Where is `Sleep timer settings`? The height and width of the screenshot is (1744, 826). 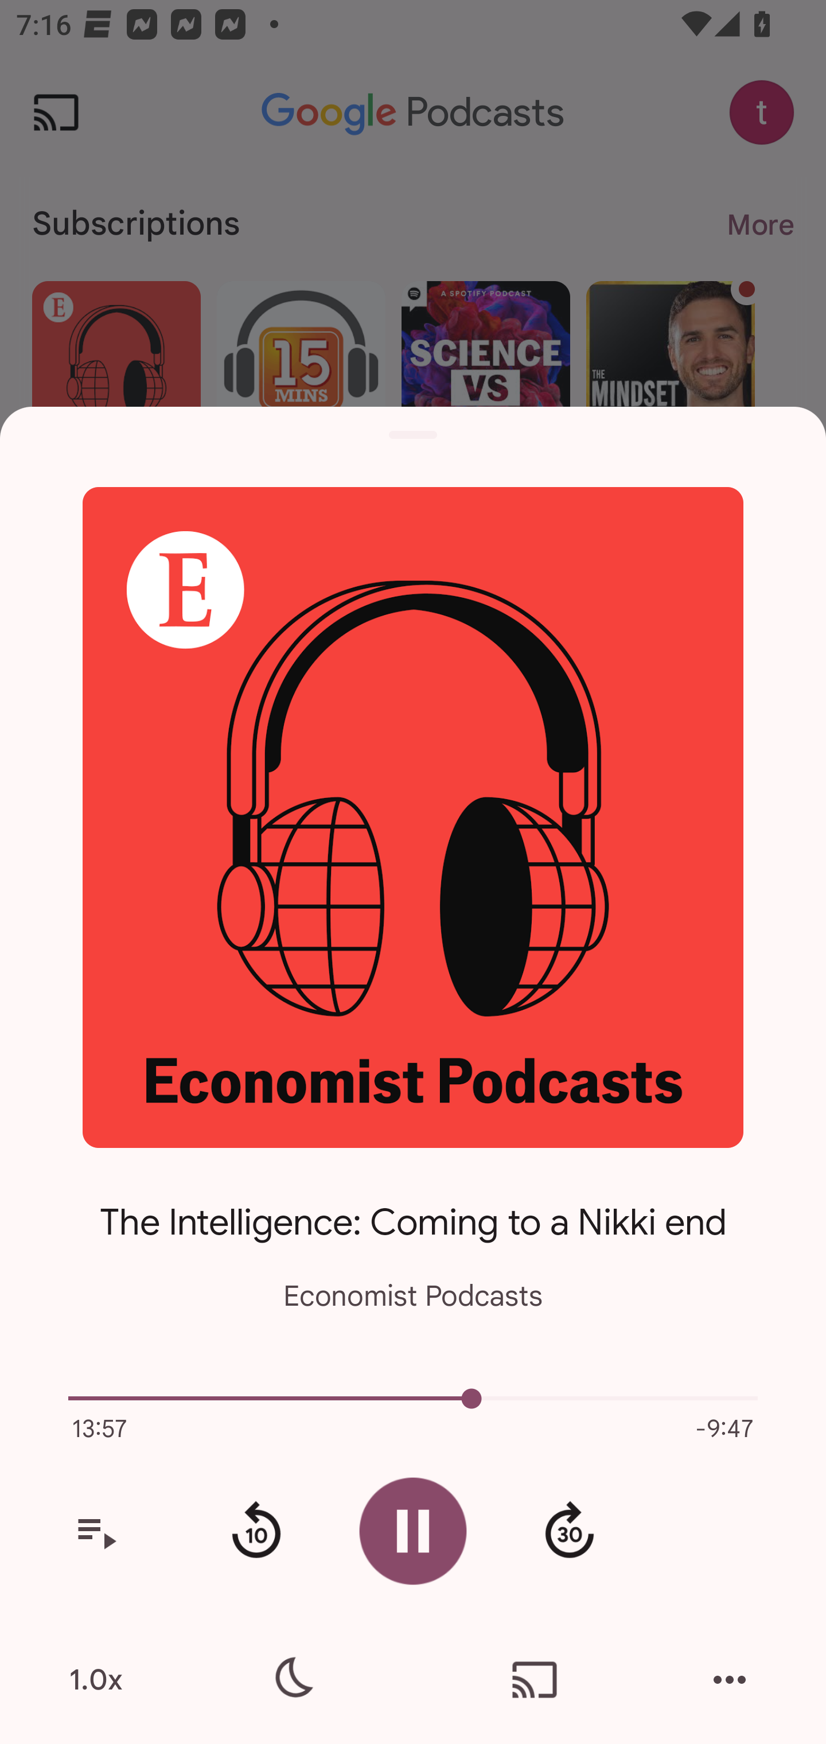 Sleep timer settings is located at coordinates (291, 1680).